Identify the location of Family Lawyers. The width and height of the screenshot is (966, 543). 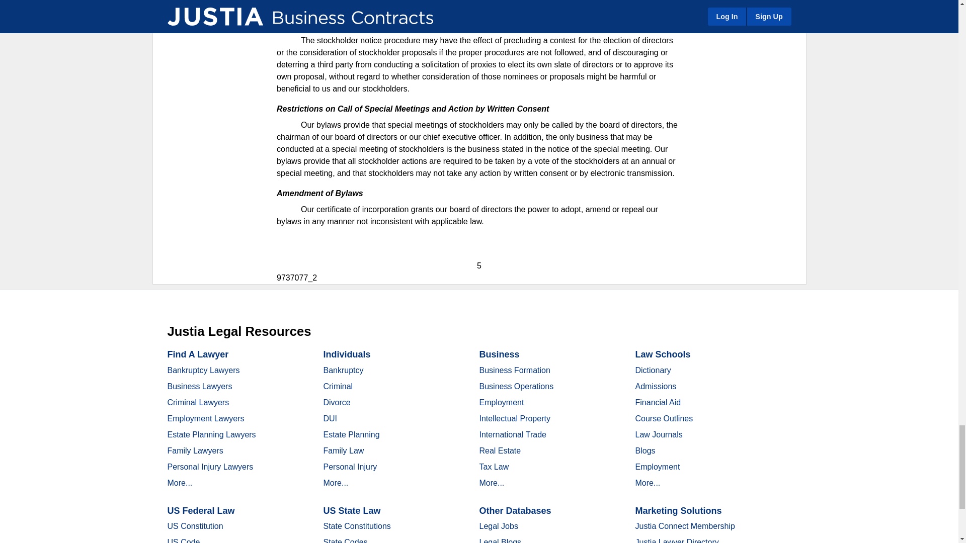
(195, 450).